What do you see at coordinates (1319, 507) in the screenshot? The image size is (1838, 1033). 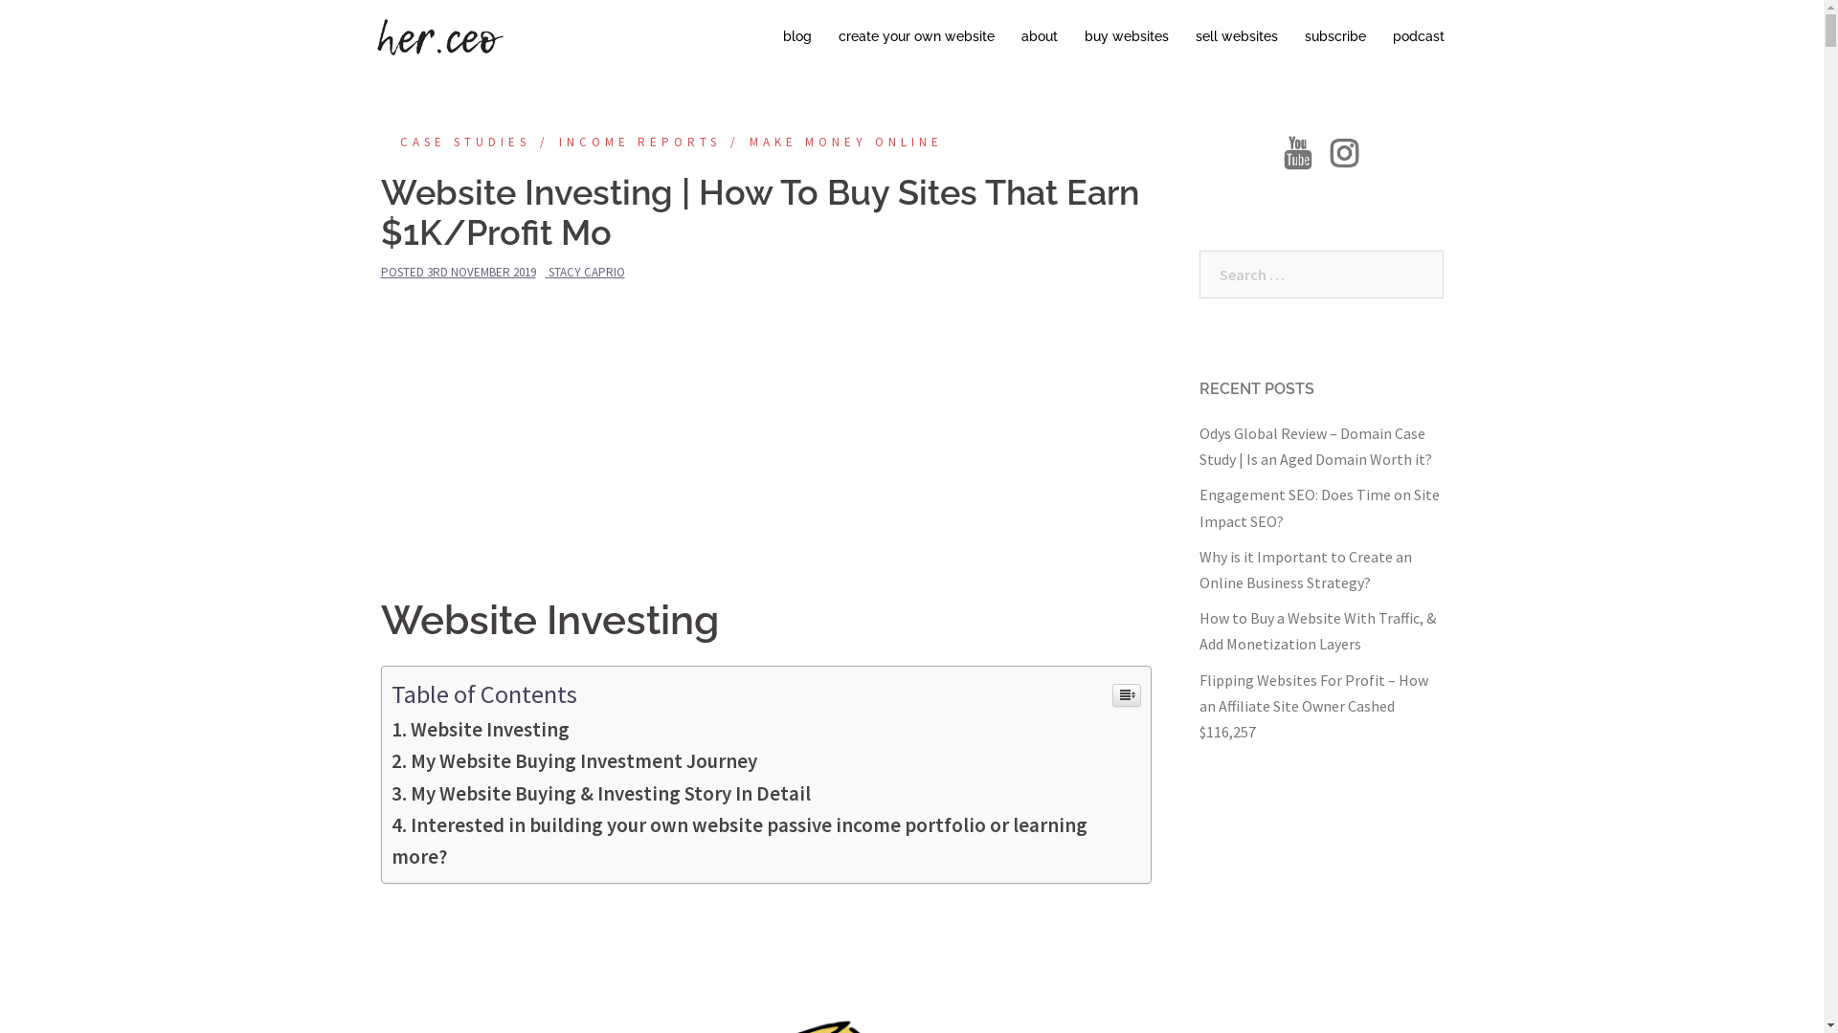 I see `Engagement SEO: Does Time on Site Impact SEO?` at bounding box center [1319, 507].